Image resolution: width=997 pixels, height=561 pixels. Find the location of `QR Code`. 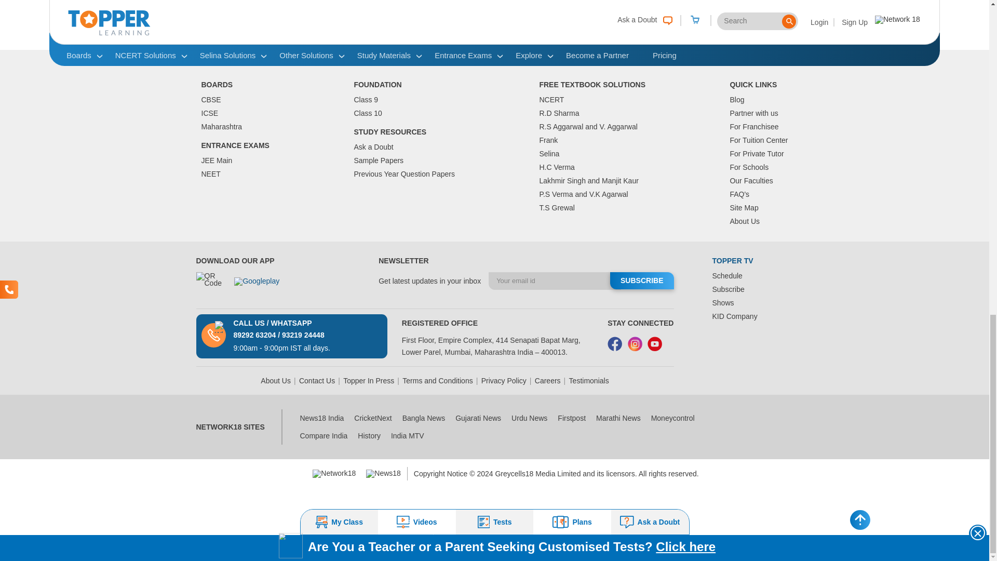

QR Code is located at coordinates (211, 286).